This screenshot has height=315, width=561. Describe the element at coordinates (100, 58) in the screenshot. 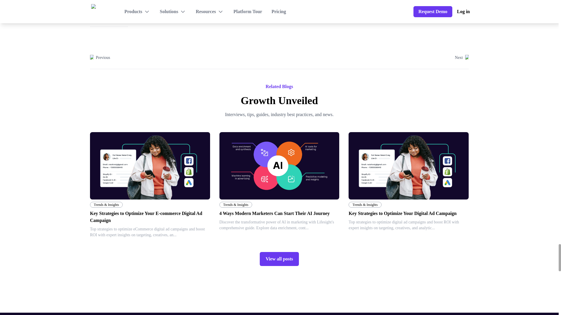

I see `Previous` at that location.